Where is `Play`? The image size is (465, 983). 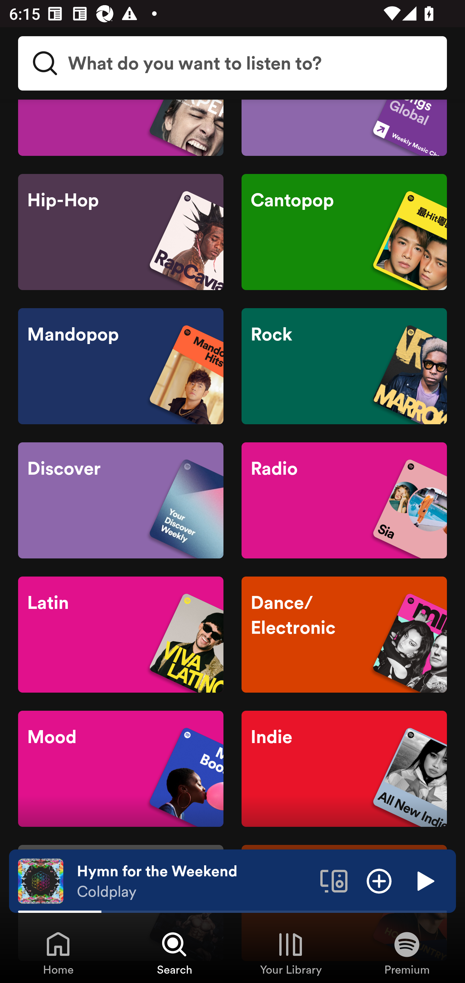
Play is located at coordinates (424, 880).